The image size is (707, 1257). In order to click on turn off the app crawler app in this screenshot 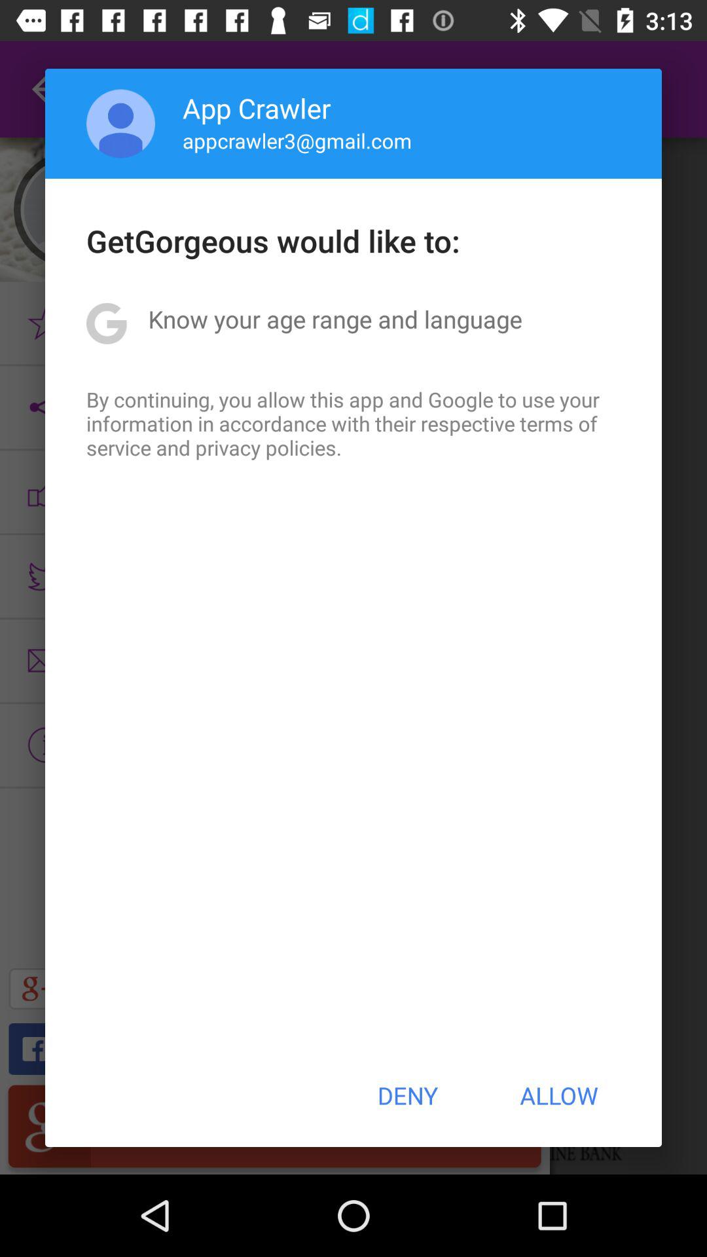, I will do `click(257, 107)`.